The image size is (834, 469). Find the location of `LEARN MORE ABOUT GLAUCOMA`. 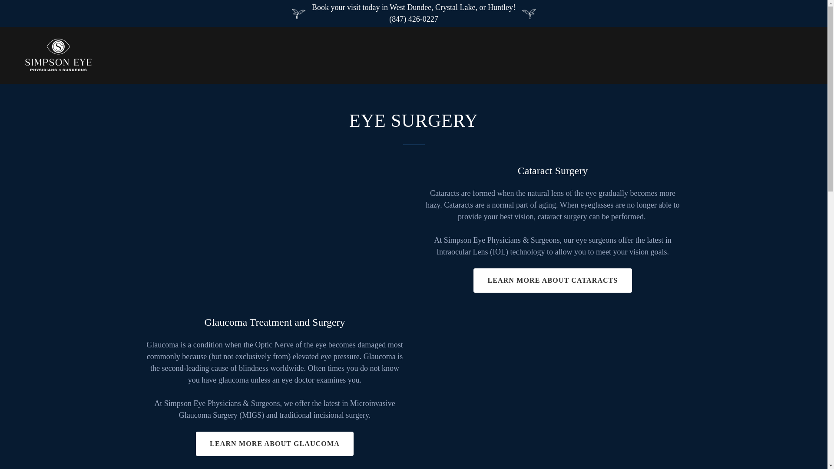

LEARN MORE ABOUT GLAUCOMA is located at coordinates (275, 443).